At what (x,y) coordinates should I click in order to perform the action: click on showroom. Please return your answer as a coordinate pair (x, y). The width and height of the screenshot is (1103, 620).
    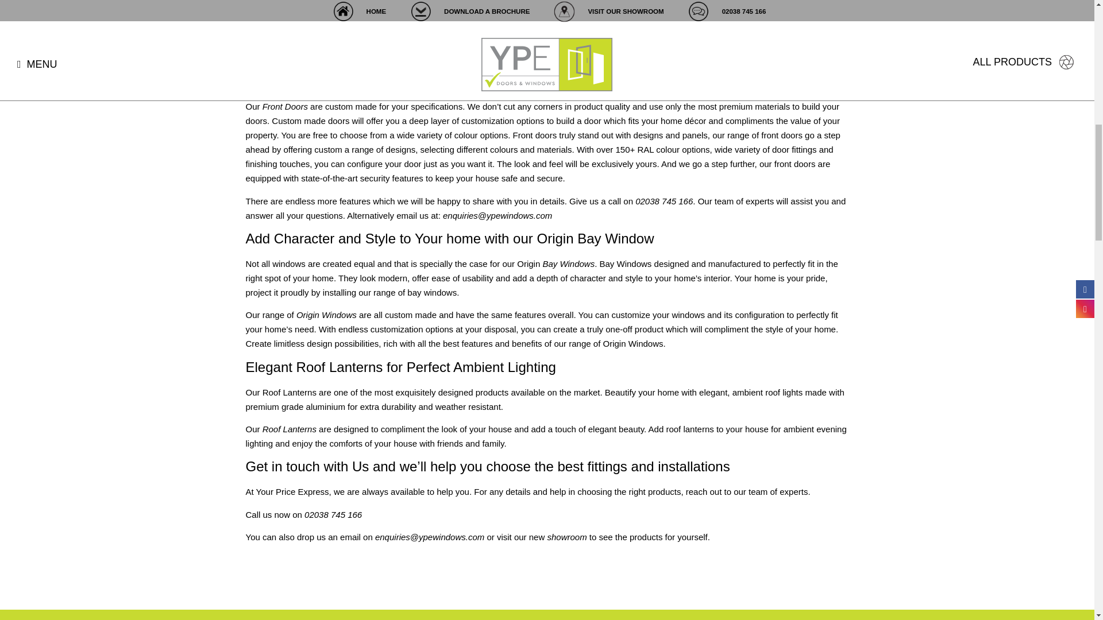
    Looking at the image, I should click on (566, 536).